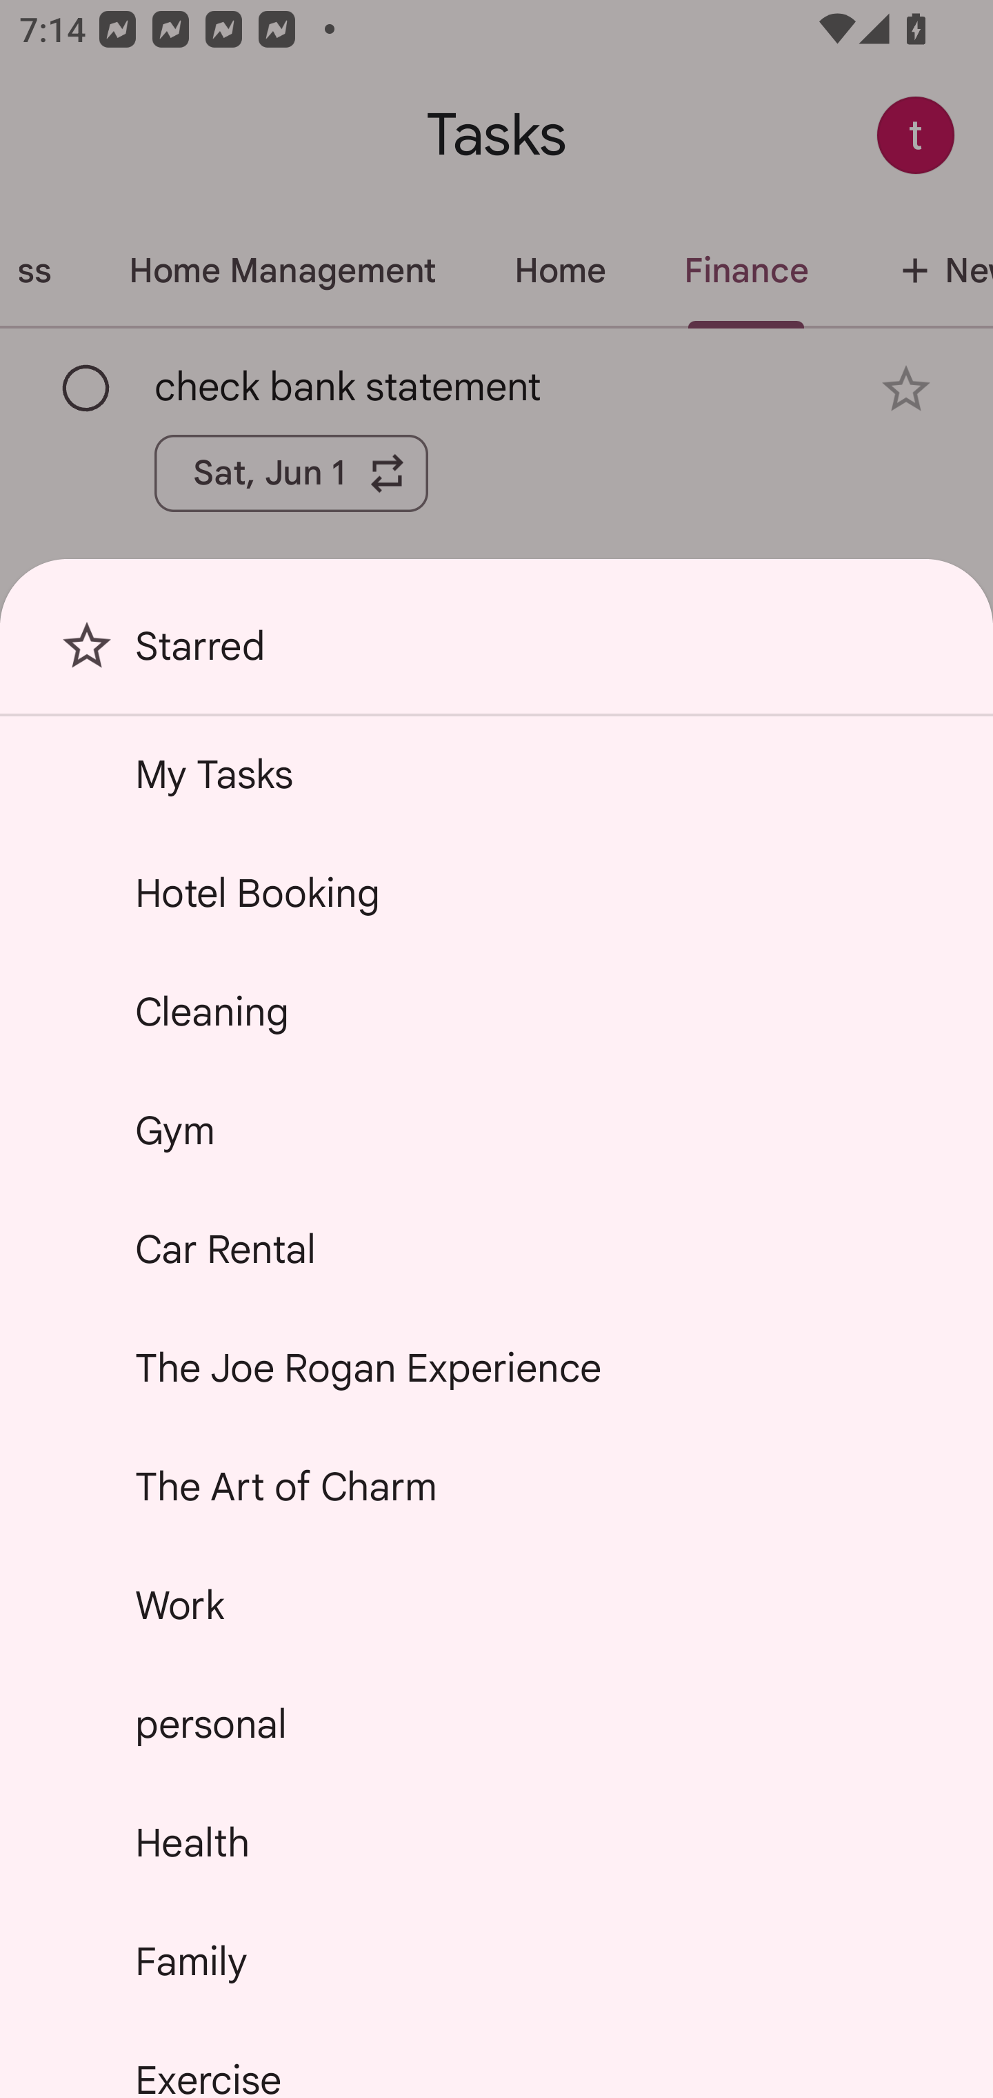 Image resolution: width=993 pixels, height=2098 pixels. I want to click on The Joe Rogan Experience, so click(496, 1368).